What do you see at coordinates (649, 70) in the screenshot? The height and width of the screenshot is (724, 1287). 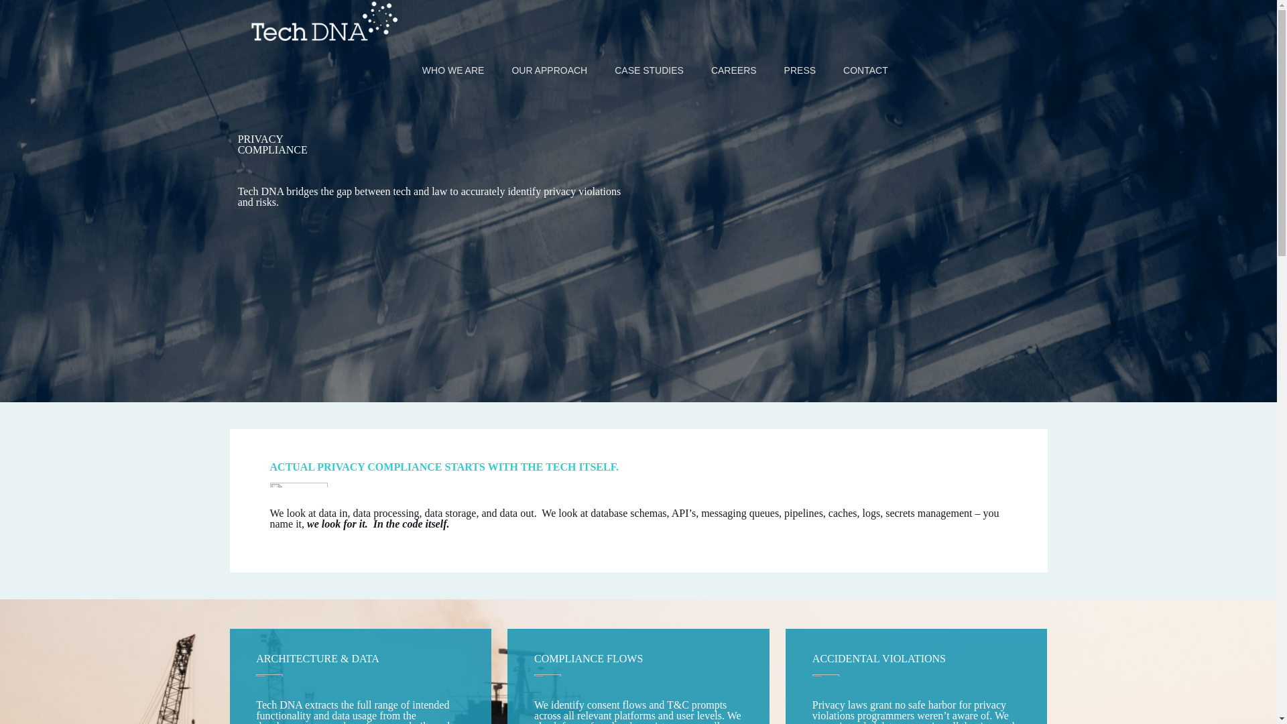 I see `CASE STUDIES` at bounding box center [649, 70].